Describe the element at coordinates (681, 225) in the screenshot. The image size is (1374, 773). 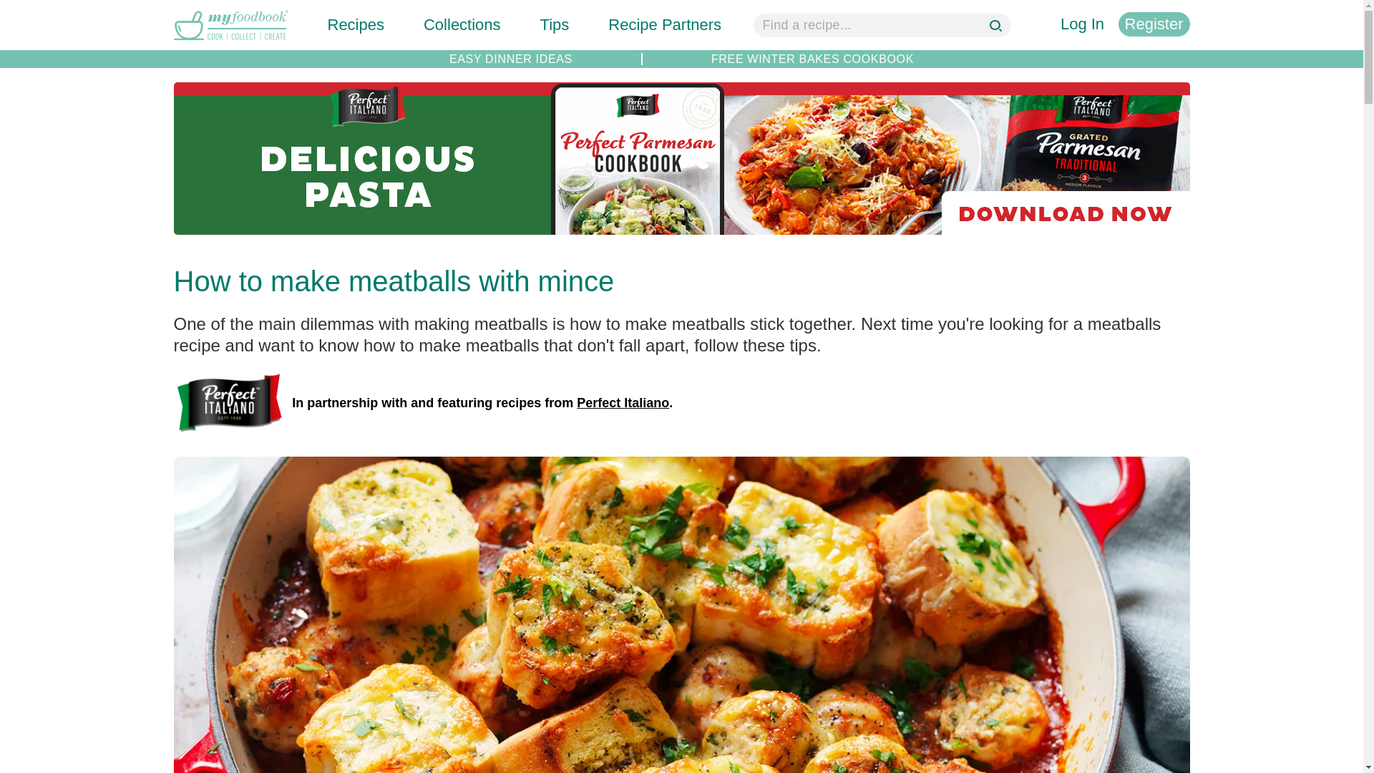
I see `Perfect Italiano Parmesan Cheese Cookbook` at that location.